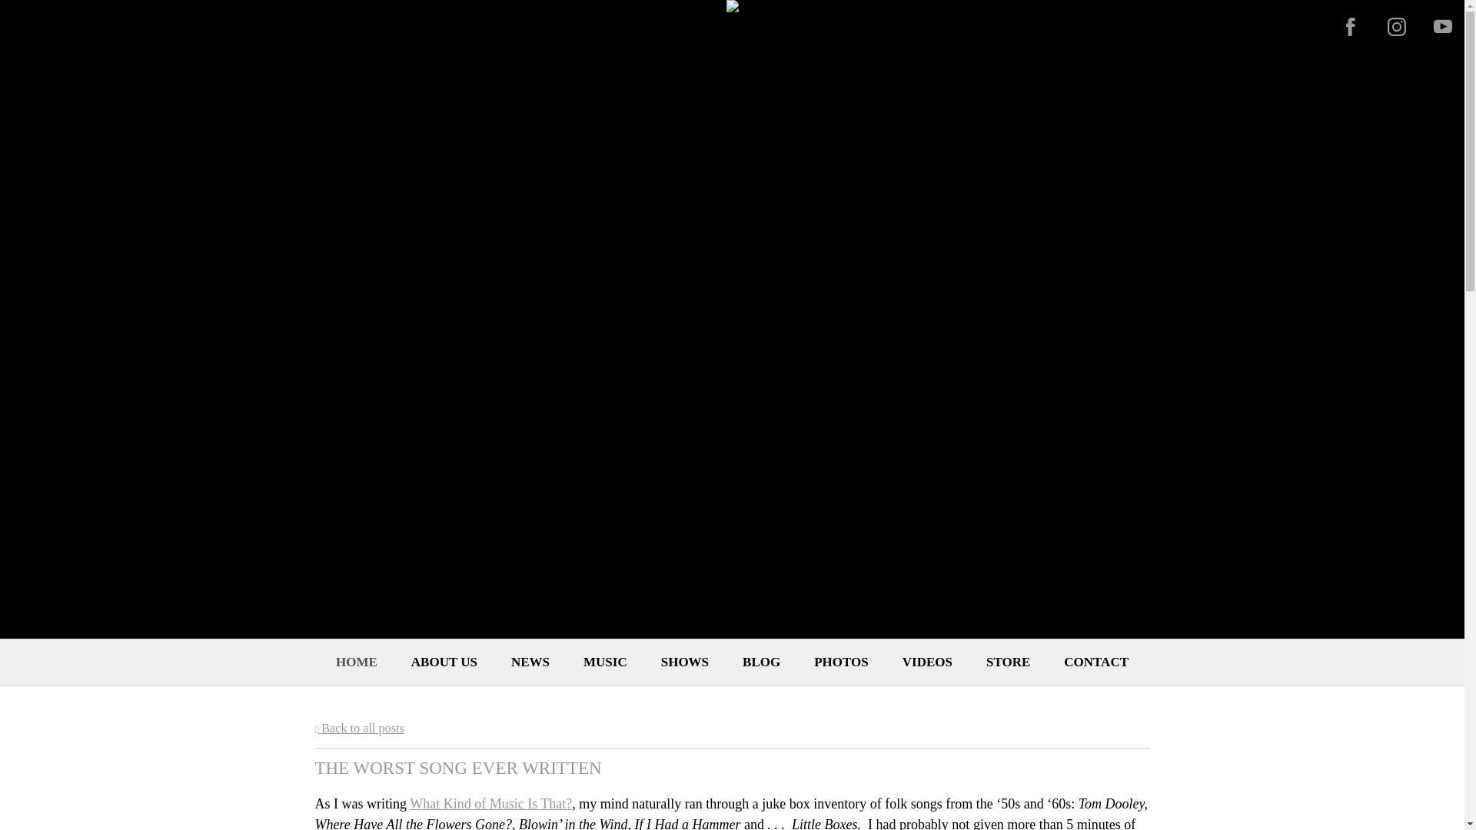  What do you see at coordinates (490, 804) in the screenshot?
I see `What Kind of Music Is That?` at bounding box center [490, 804].